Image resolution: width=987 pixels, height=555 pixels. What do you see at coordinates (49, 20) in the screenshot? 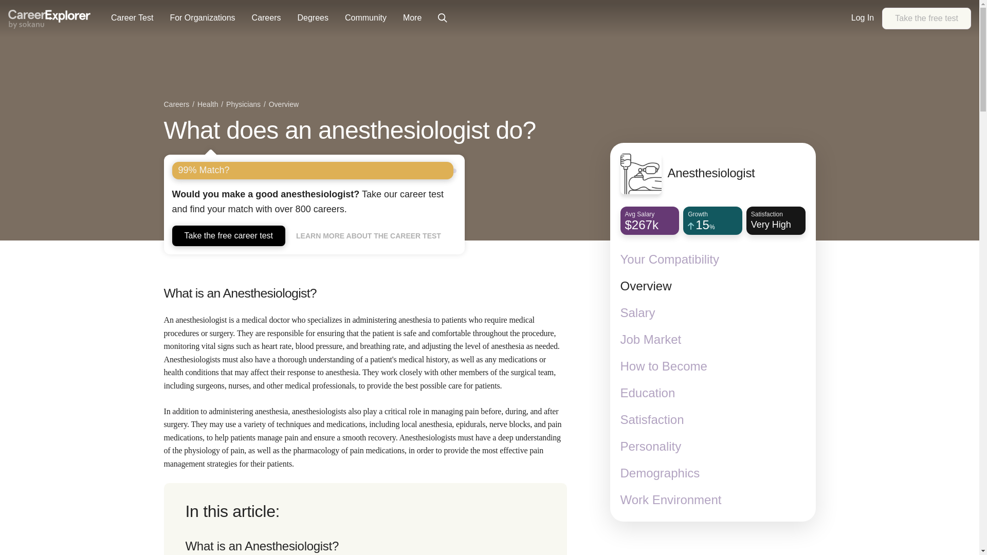
I see `Careers` at bounding box center [49, 20].